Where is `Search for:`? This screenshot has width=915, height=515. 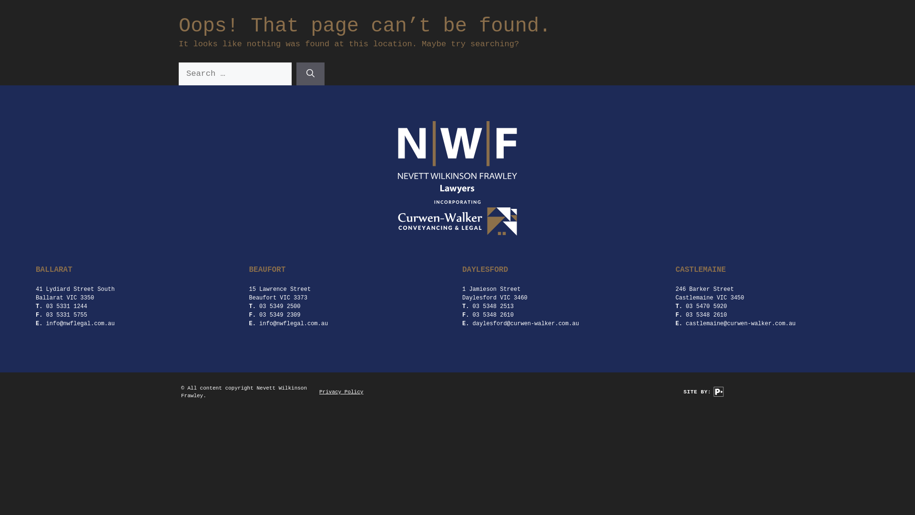 Search for: is located at coordinates (235, 74).